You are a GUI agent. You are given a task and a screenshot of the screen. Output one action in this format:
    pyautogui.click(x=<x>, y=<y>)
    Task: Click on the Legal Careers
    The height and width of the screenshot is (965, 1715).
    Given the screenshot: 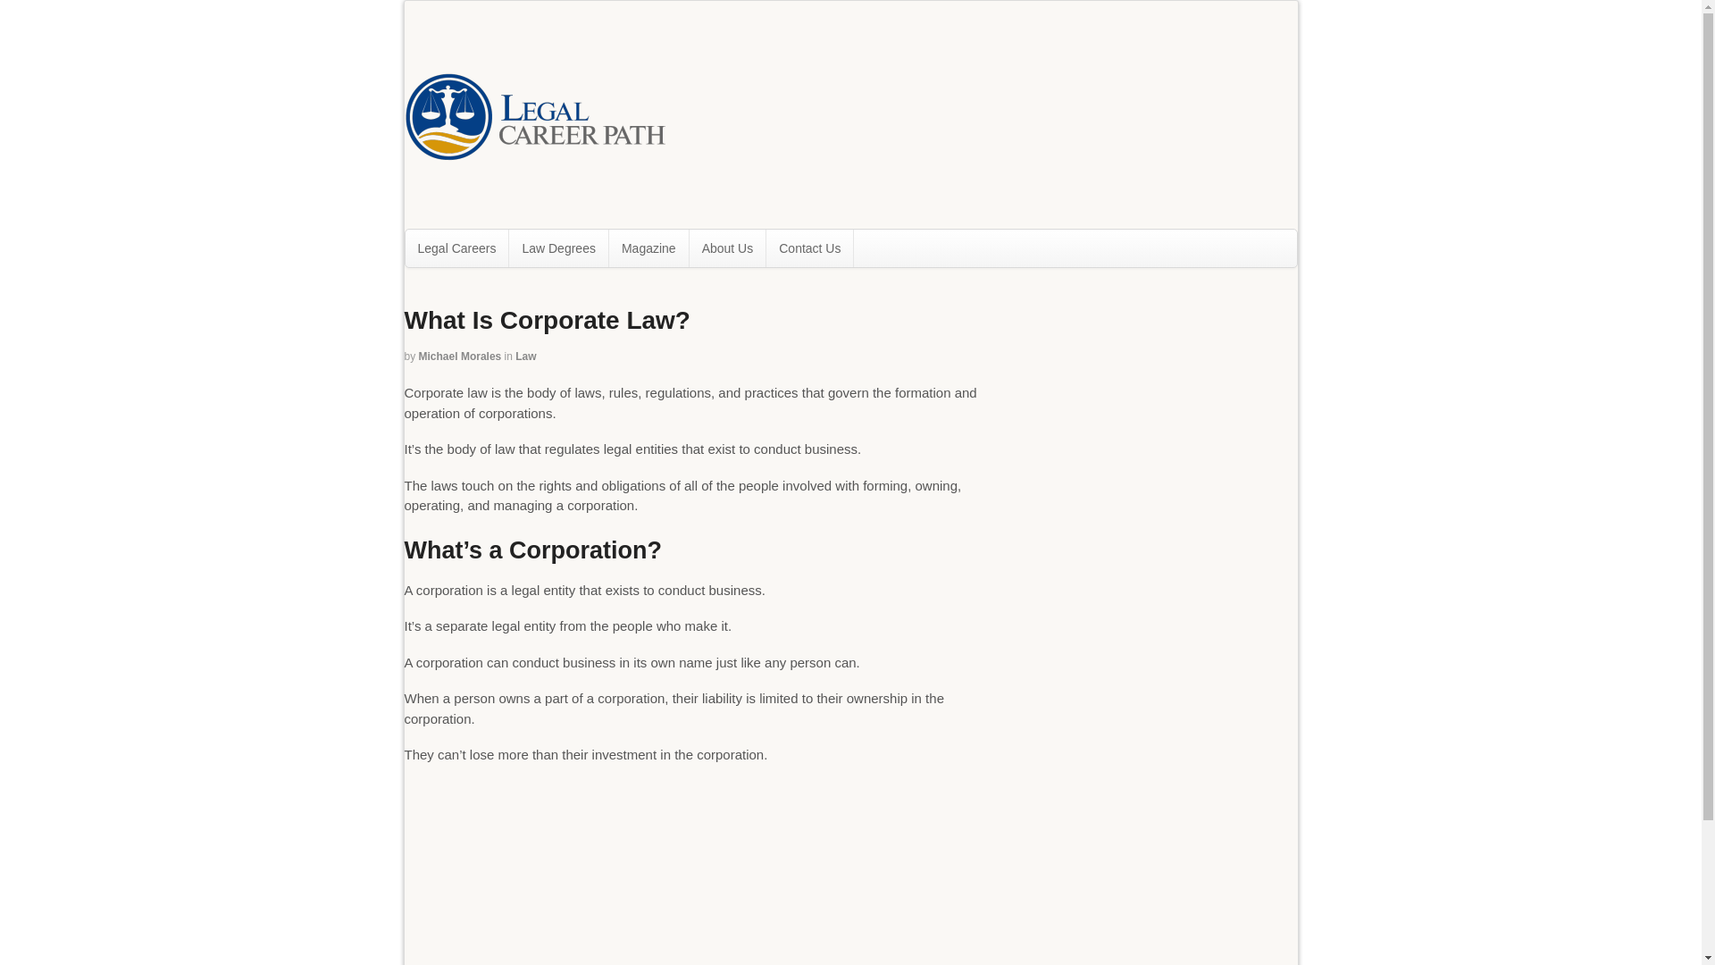 What is the action you would take?
    pyautogui.click(x=457, y=248)
    